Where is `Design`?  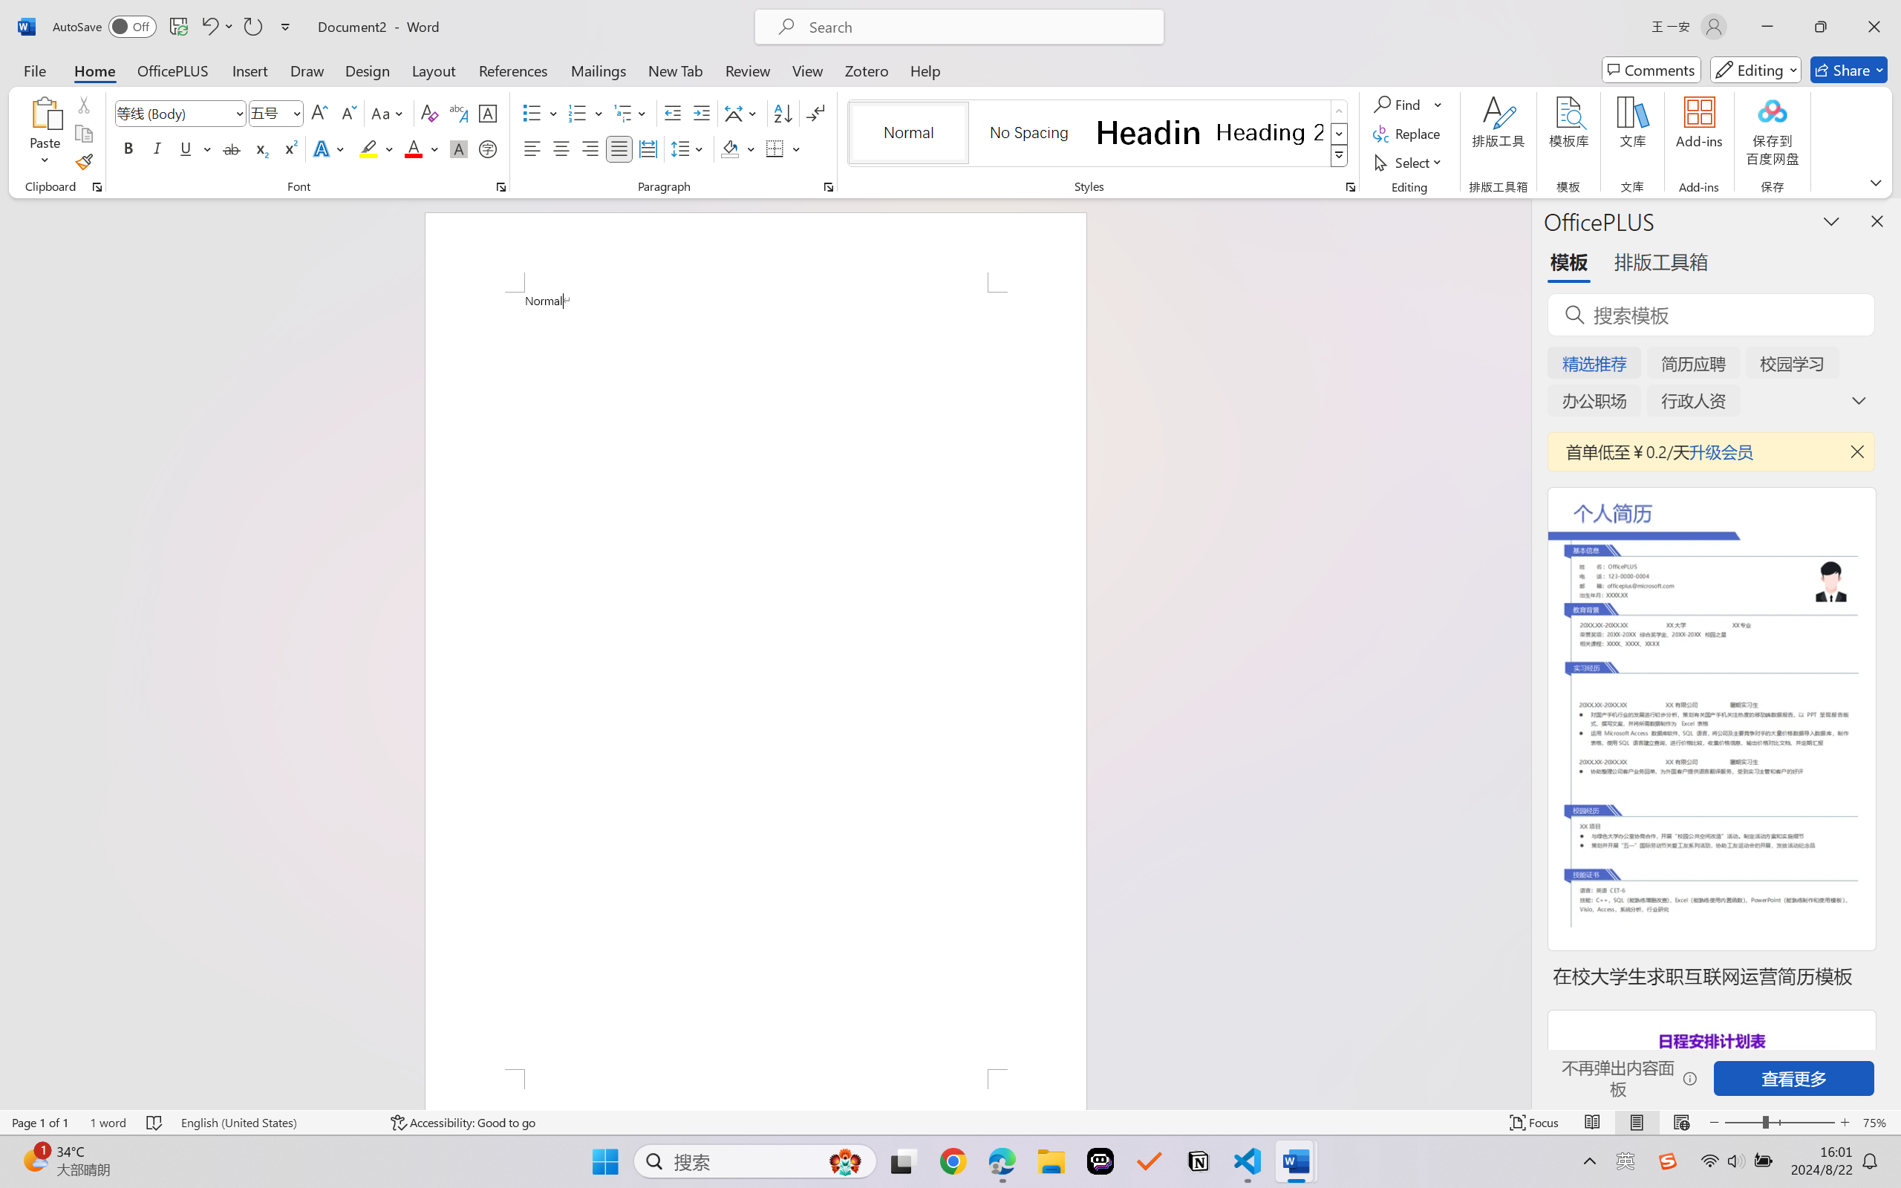 Design is located at coordinates (368, 70).